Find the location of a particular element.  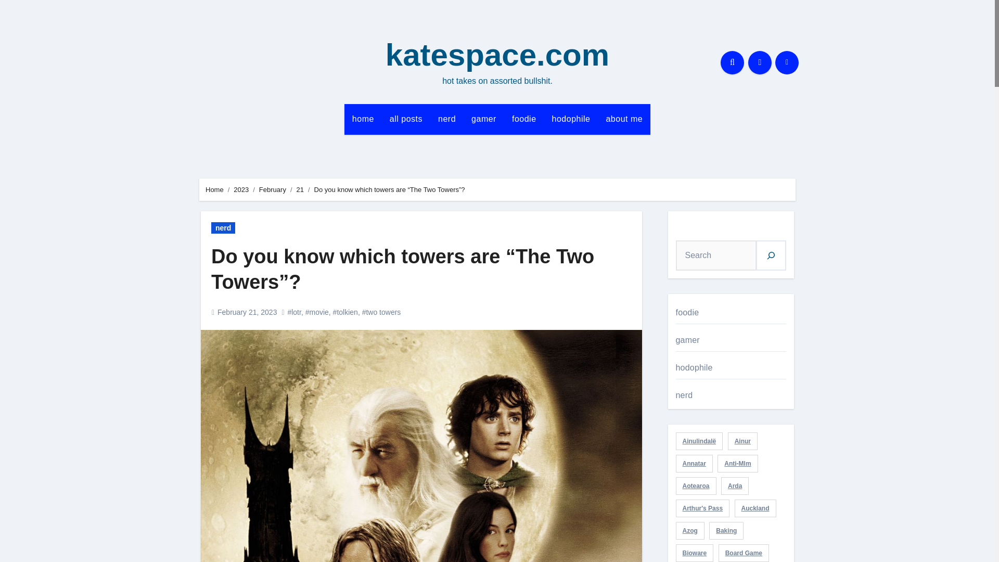

katespace.com is located at coordinates (497, 55).